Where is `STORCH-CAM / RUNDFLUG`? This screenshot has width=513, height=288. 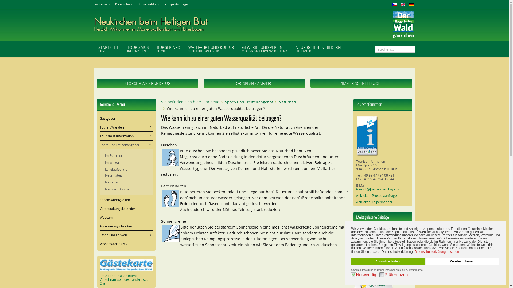 STORCH-CAM / RUNDFLUG is located at coordinates (147, 83).